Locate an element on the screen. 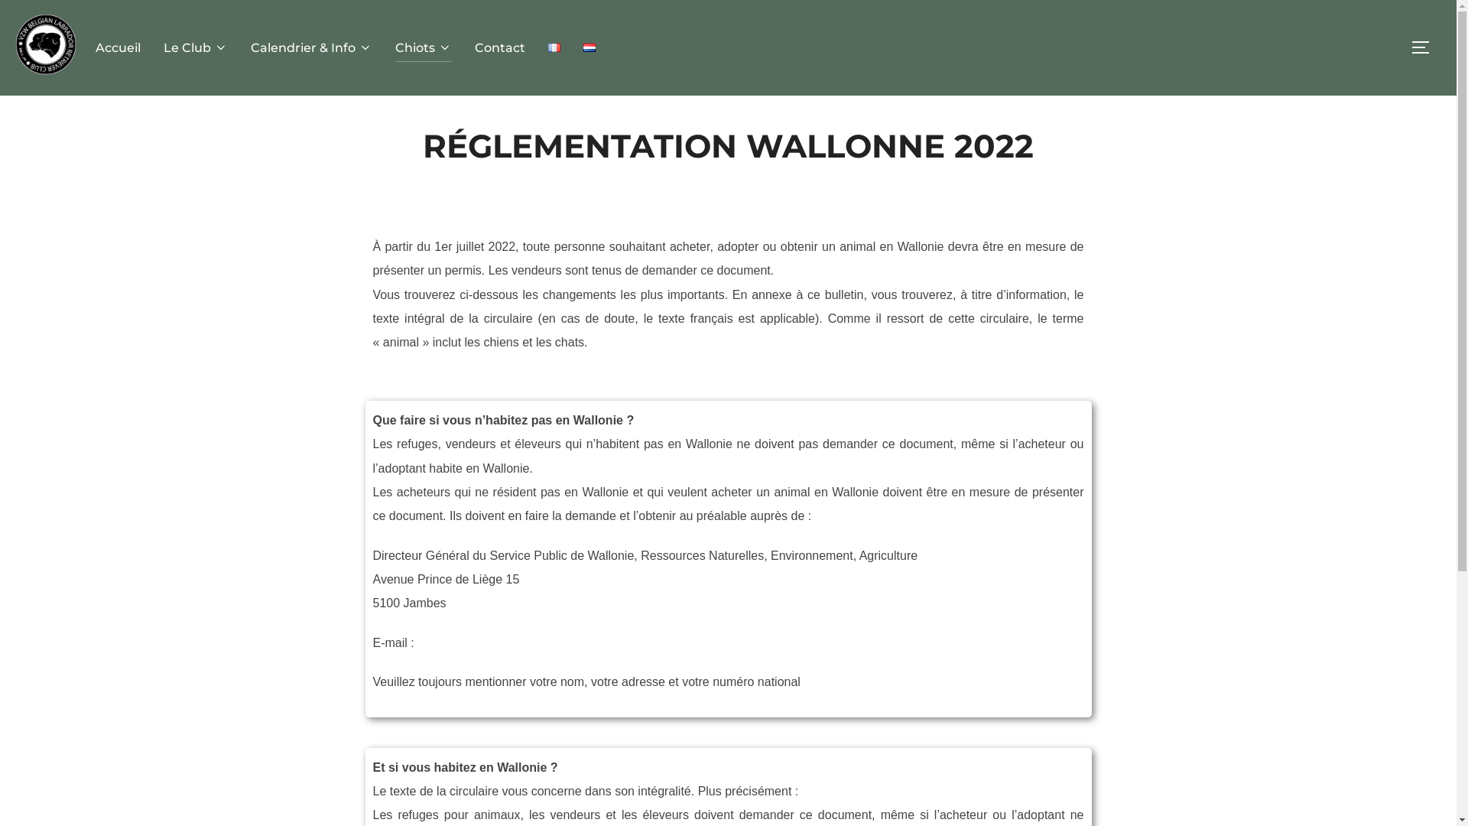 The width and height of the screenshot is (1468, 826). fichiercentral.environnement@spw.wallonie.be is located at coordinates (543, 642).